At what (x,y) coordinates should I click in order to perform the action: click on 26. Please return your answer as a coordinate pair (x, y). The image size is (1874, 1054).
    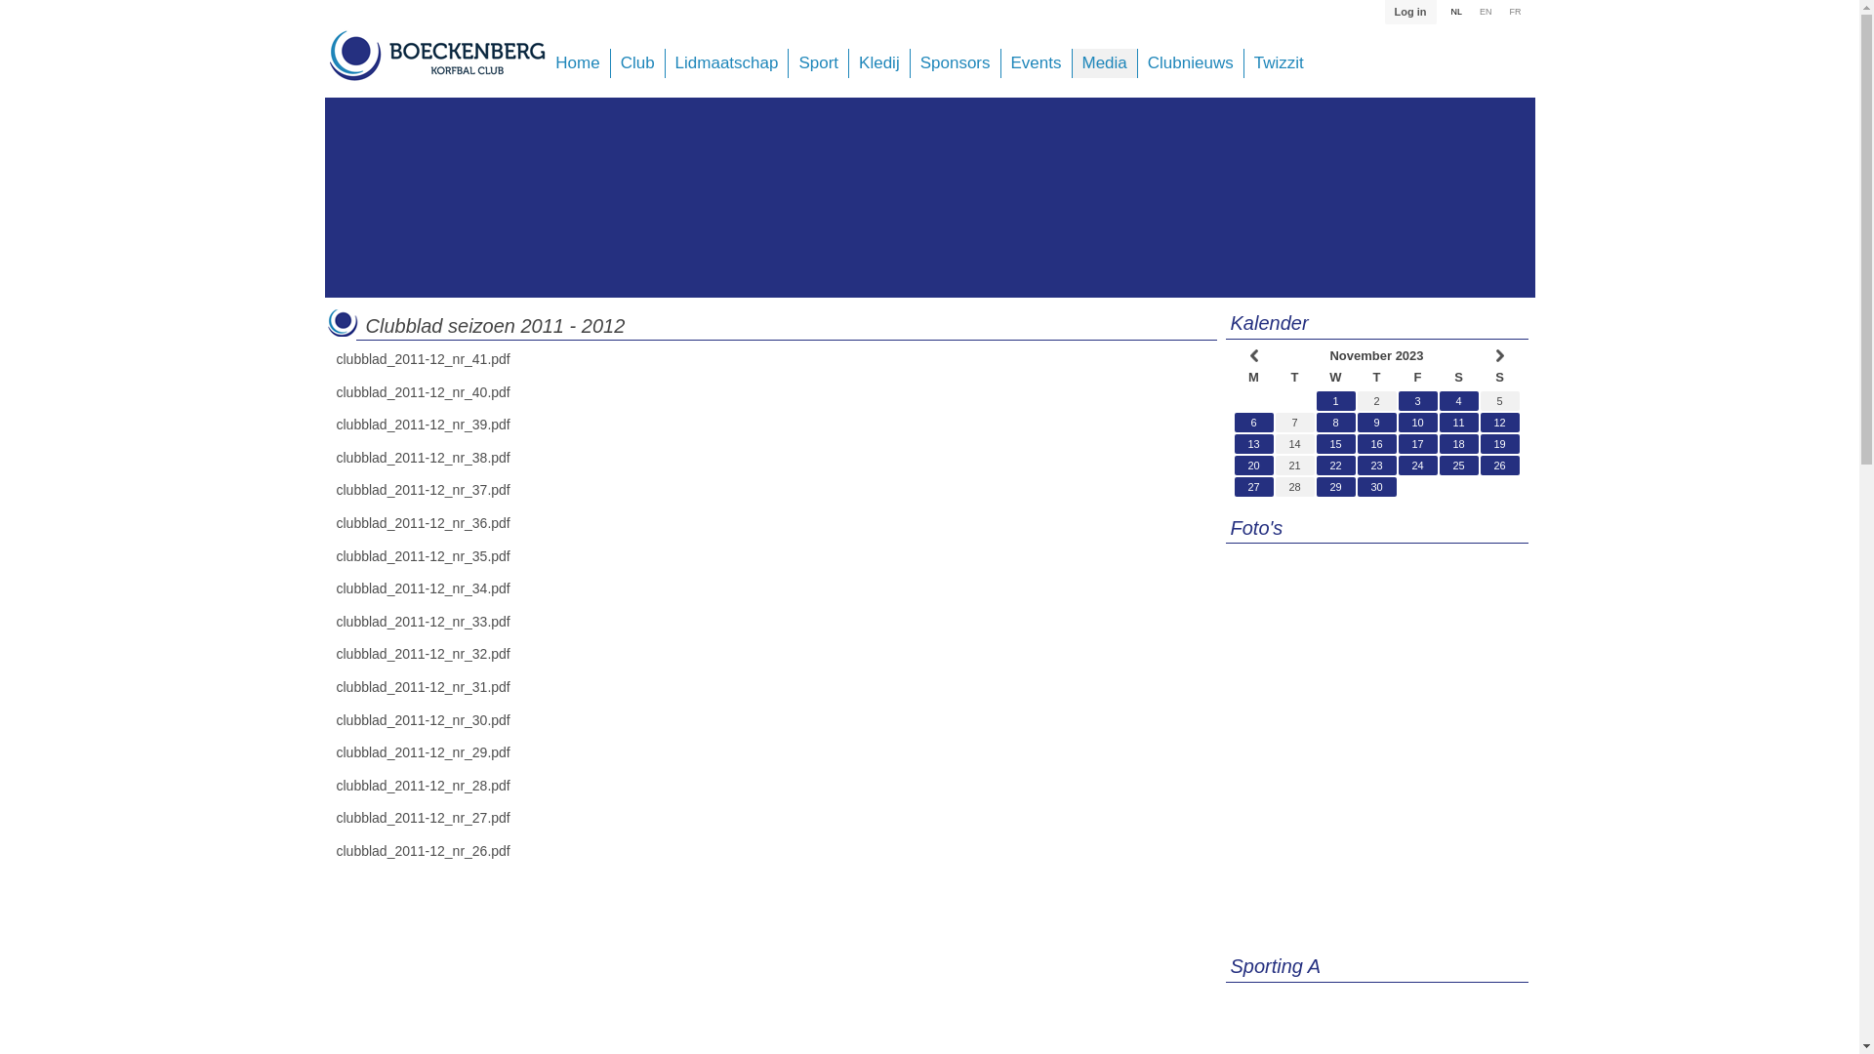
    Looking at the image, I should click on (1499, 466).